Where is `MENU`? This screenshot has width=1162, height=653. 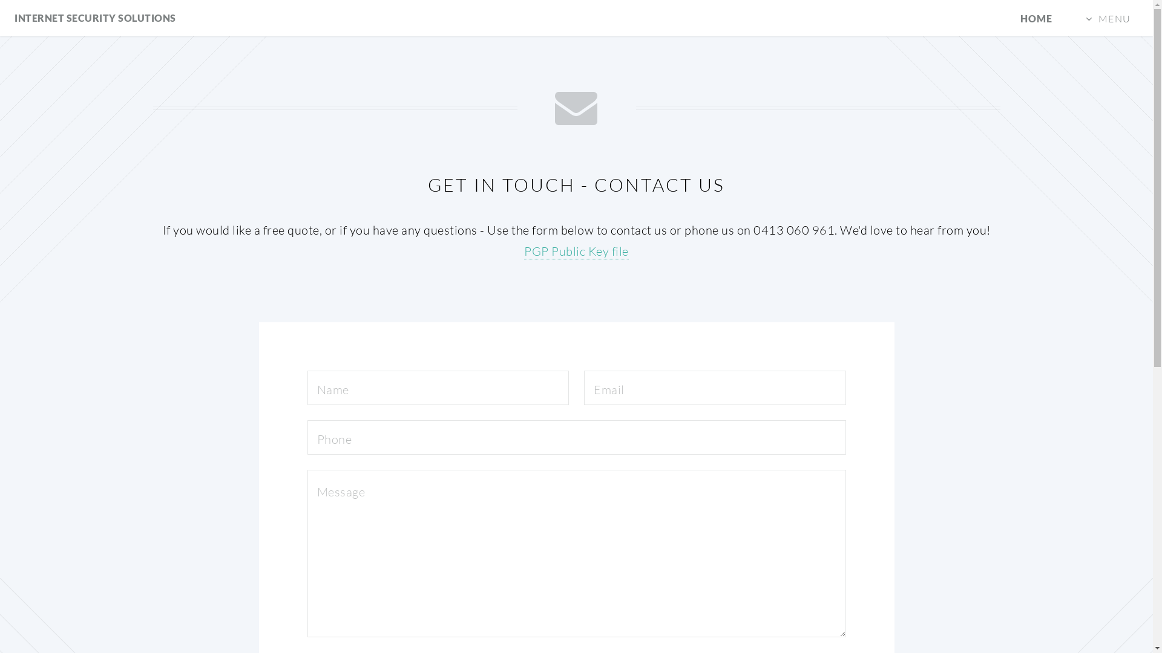
MENU is located at coordinates (1108, 18).